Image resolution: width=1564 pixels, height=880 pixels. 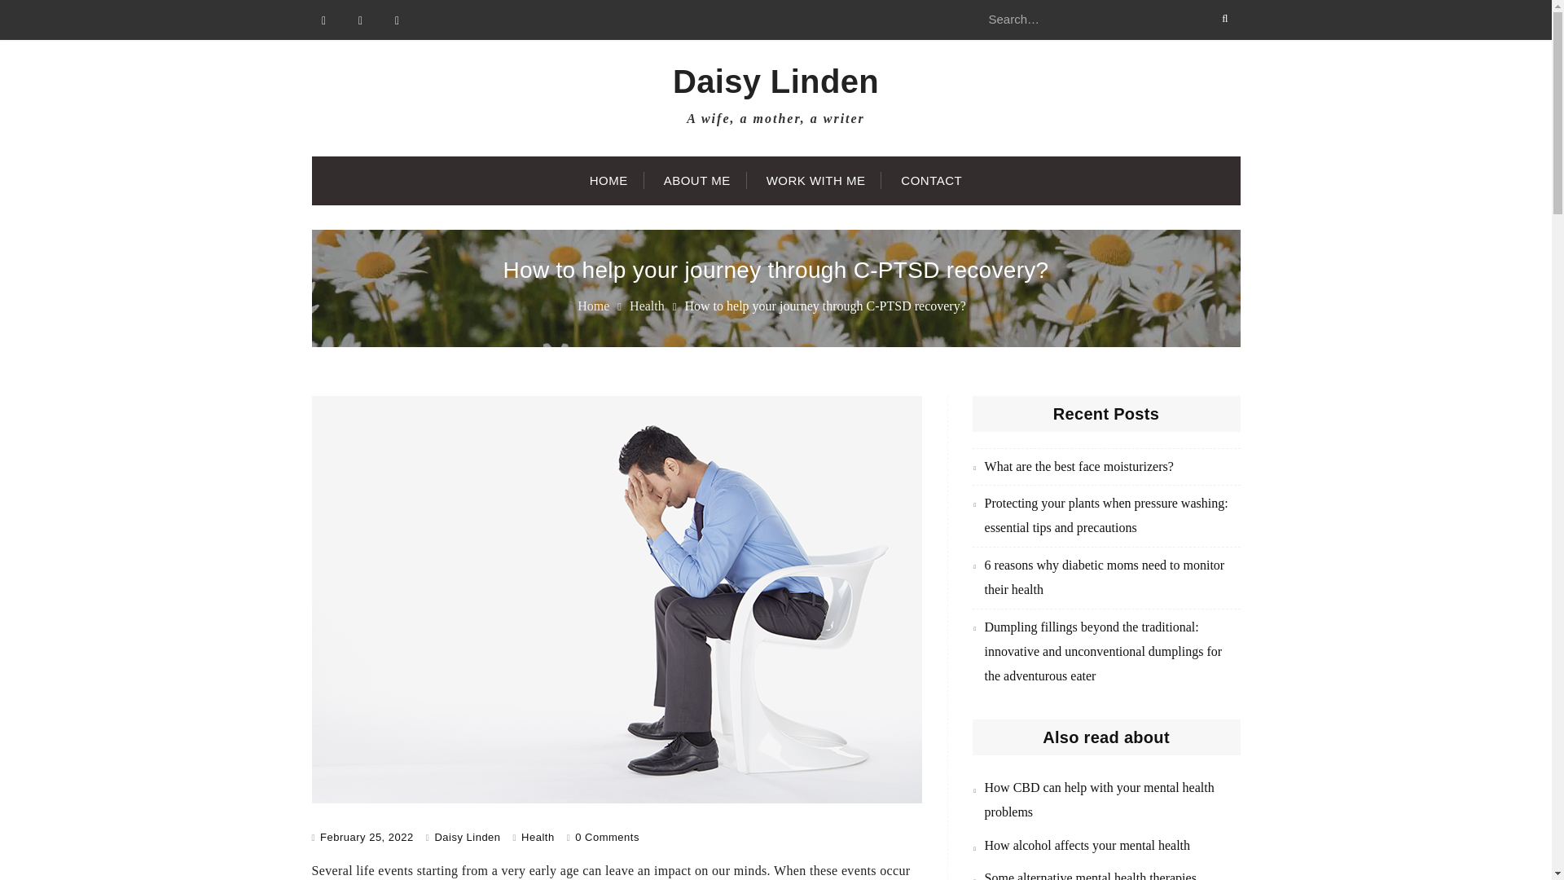 What do you see at coordinates (323, 20) in the screenshot?
I see `Facebook` at bounding box center [323, 20].